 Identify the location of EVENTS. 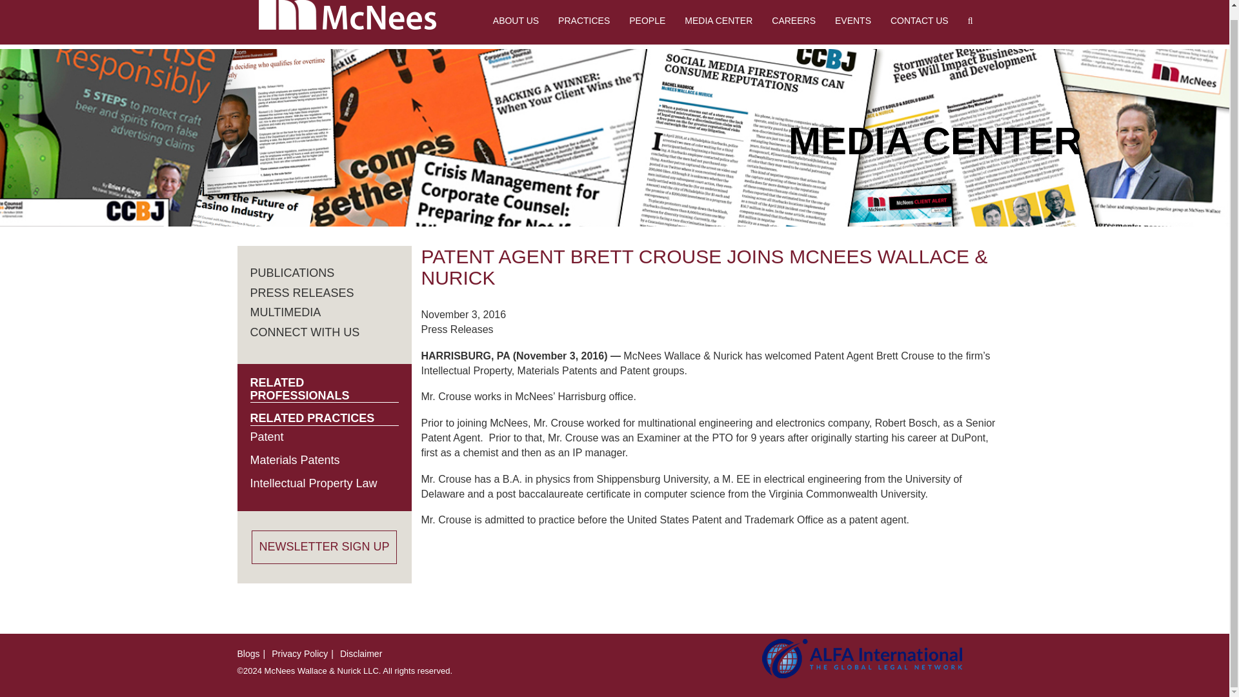
(853, 21).